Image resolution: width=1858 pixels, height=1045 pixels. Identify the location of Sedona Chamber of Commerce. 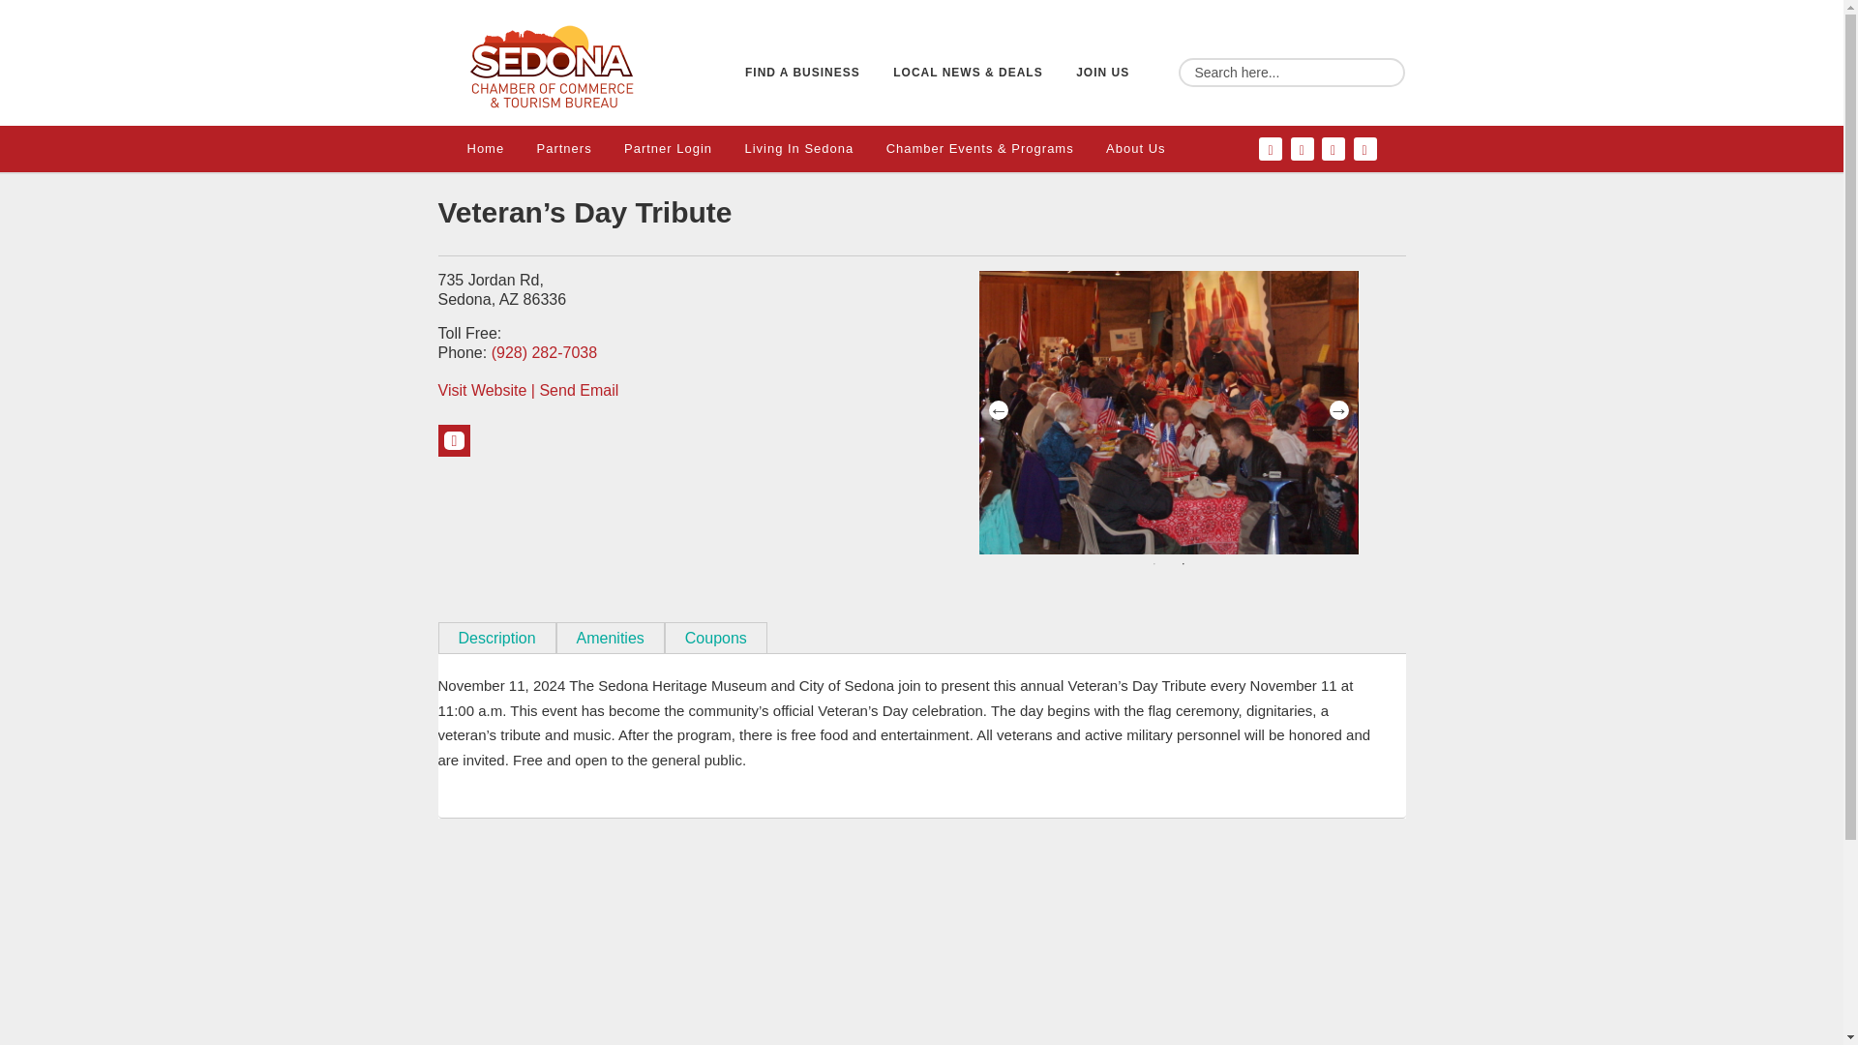
(550, 66).